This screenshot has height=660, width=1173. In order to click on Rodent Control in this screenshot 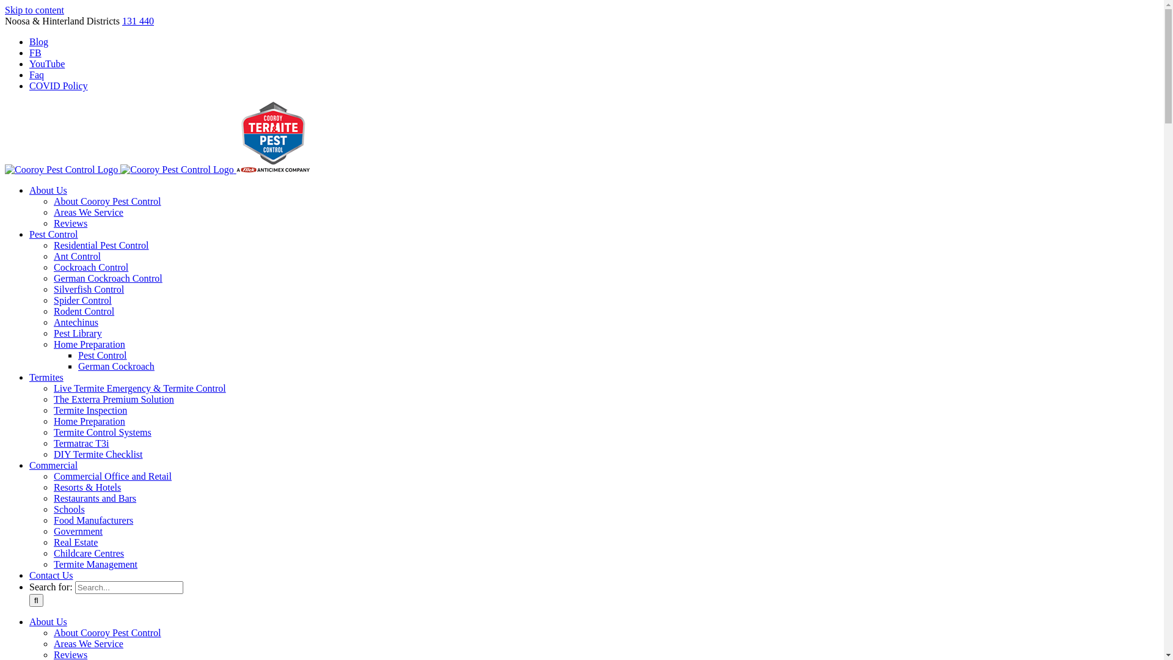, I will do `click(84, 312)`.